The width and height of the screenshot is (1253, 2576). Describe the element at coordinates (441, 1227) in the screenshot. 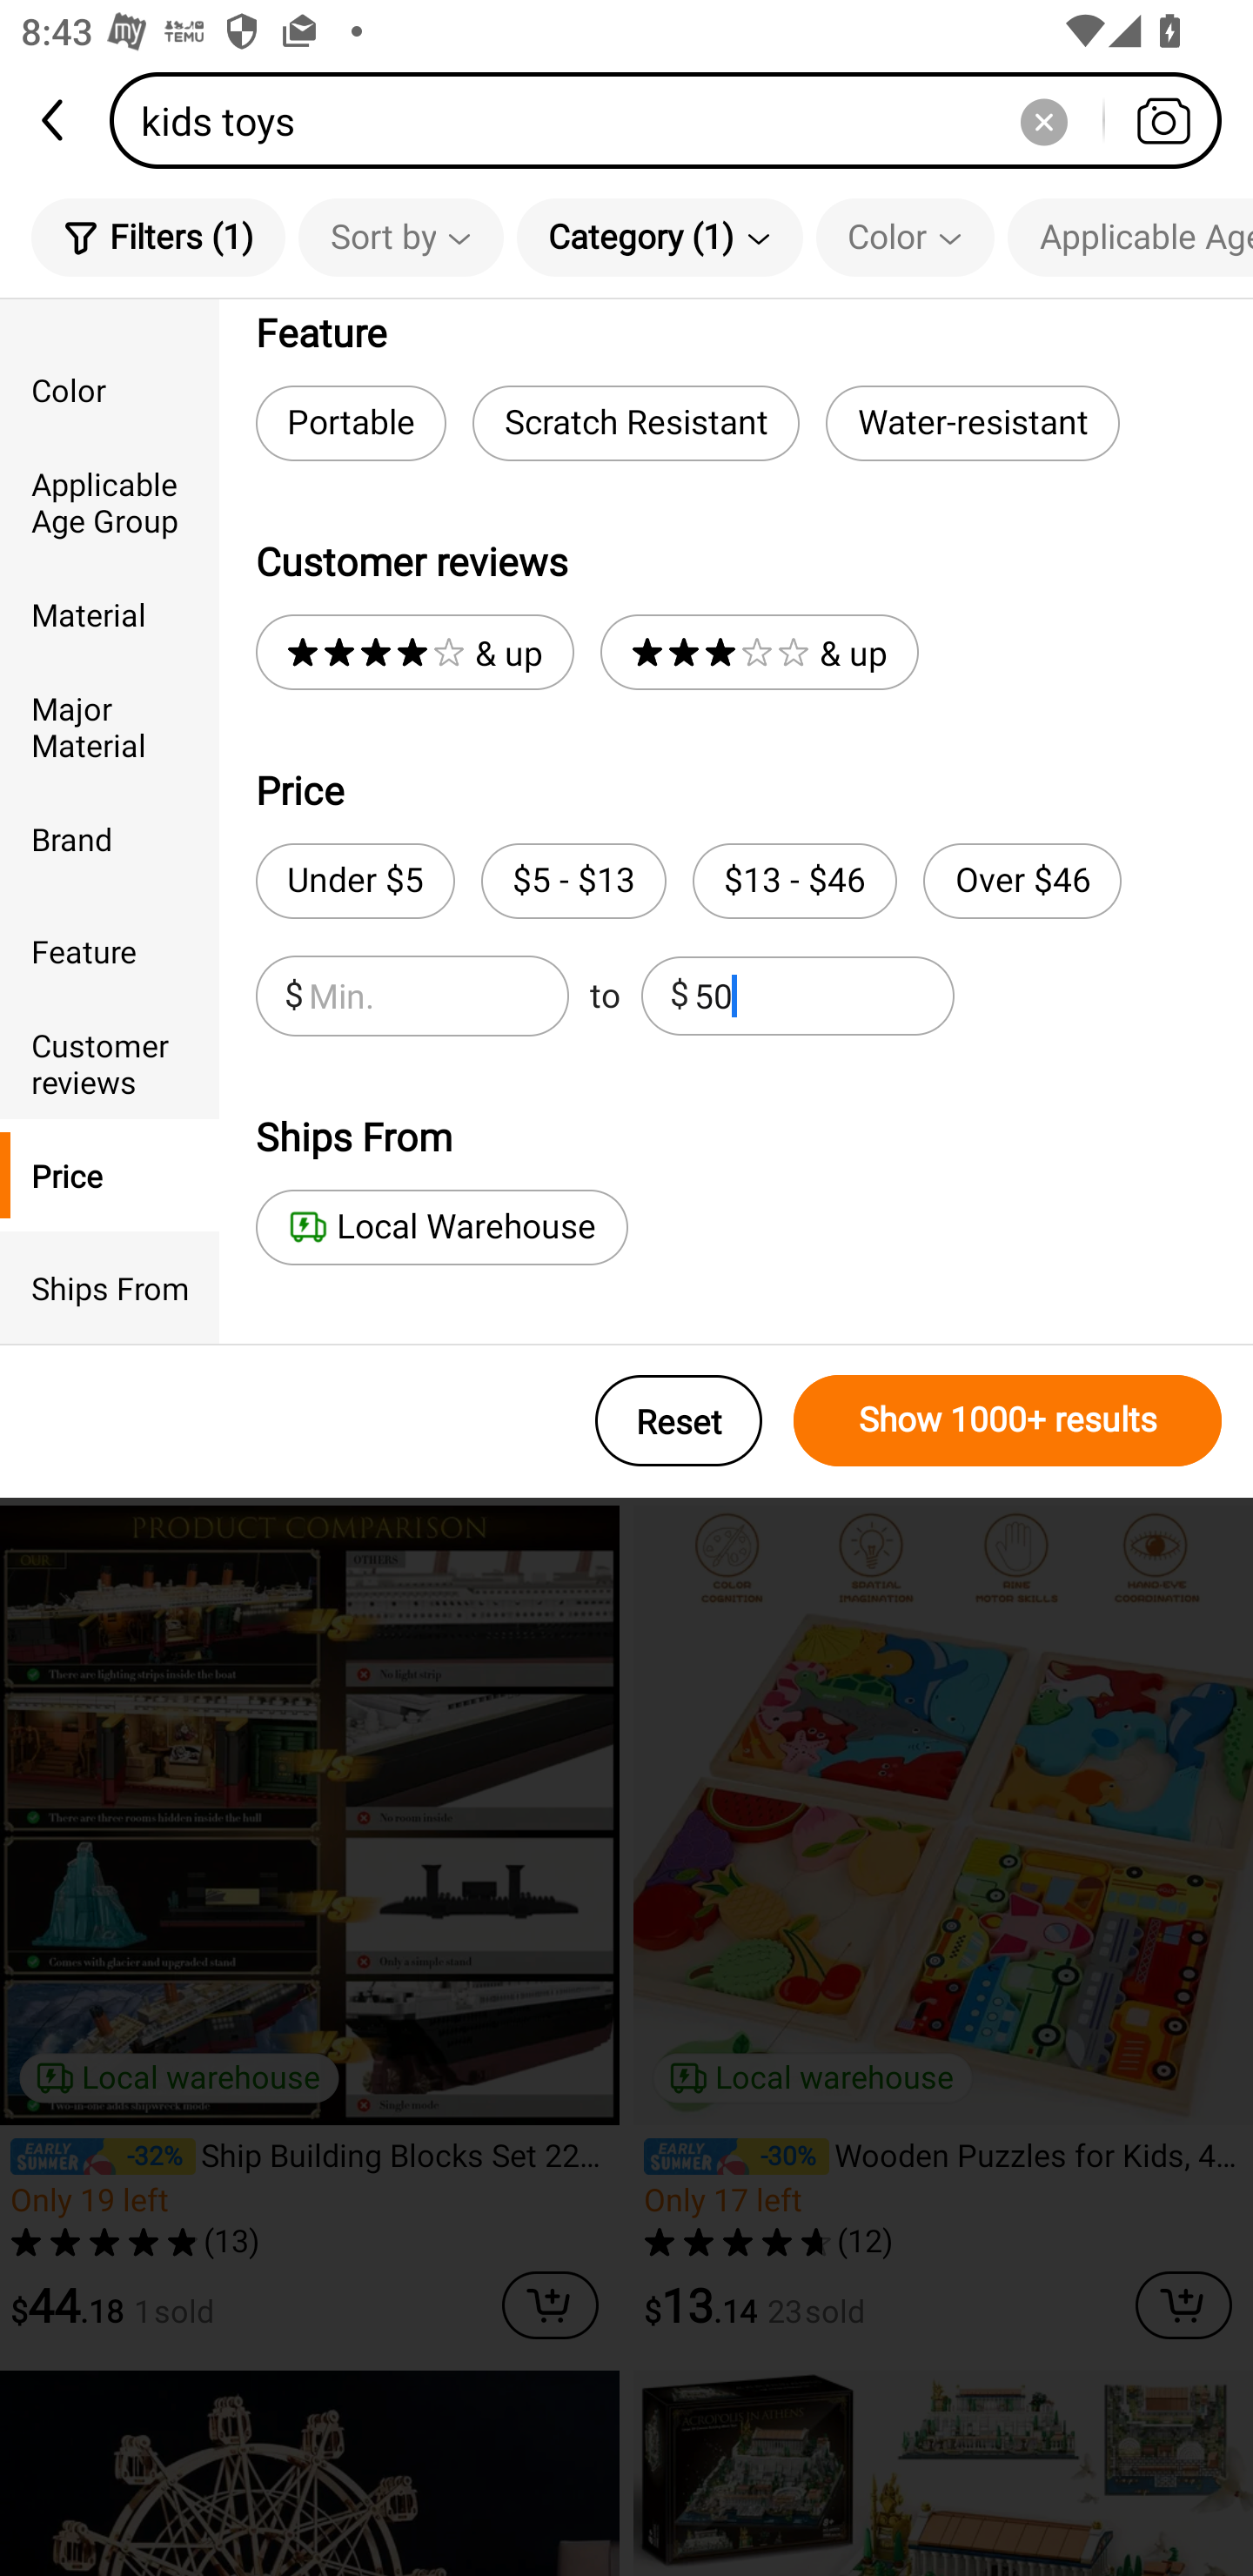

I see `Local Warehouse` at that location.